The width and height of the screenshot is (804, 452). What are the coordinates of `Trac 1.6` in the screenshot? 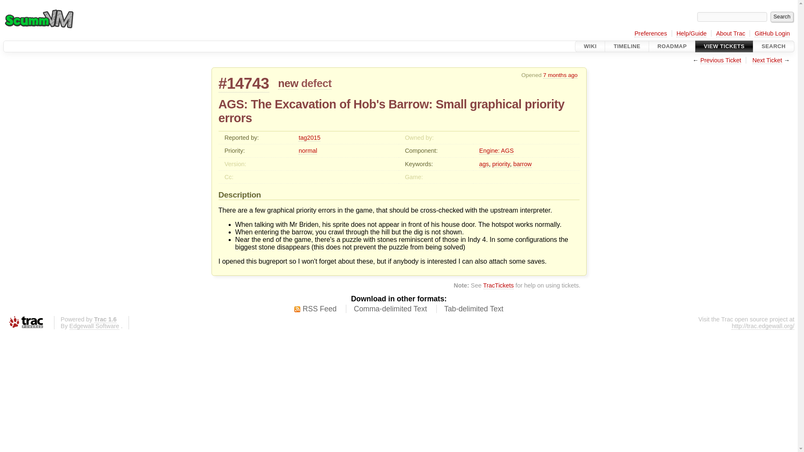 It's located at (105, 319).